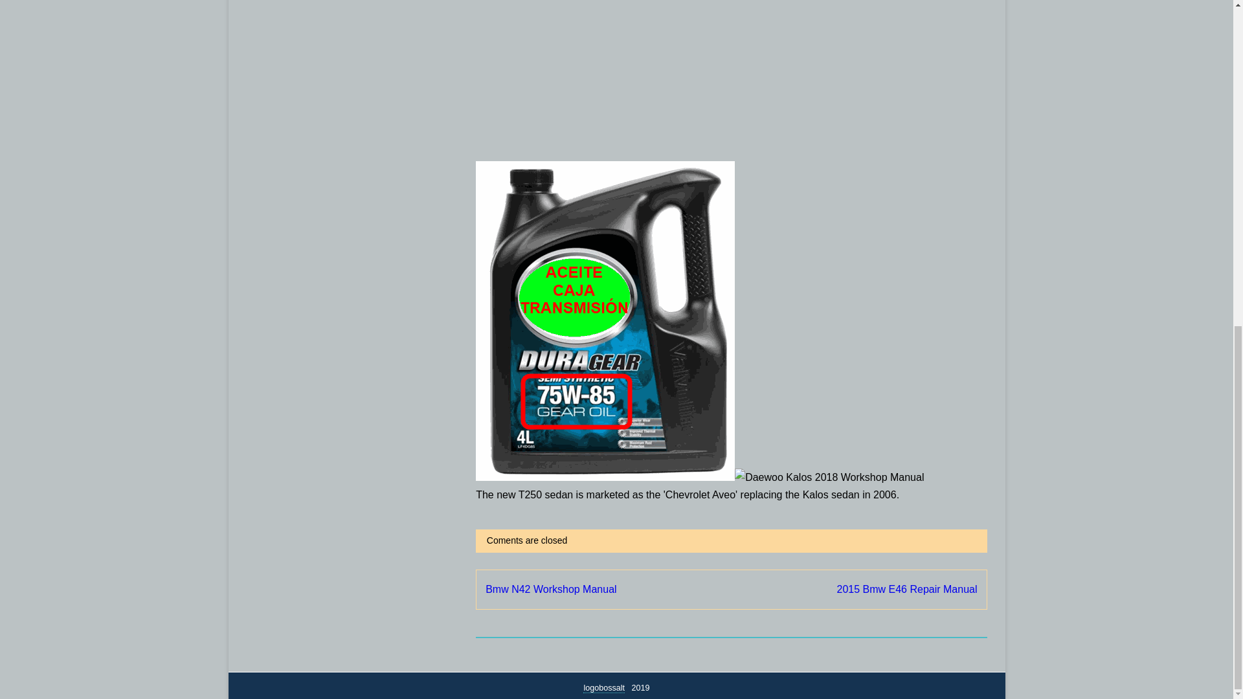 This screenshot has height=699, width=1243. Describe the element at coordinates (551, 589) in the screenshot. I see `Bmw N42 Workshop Manual` at that location.